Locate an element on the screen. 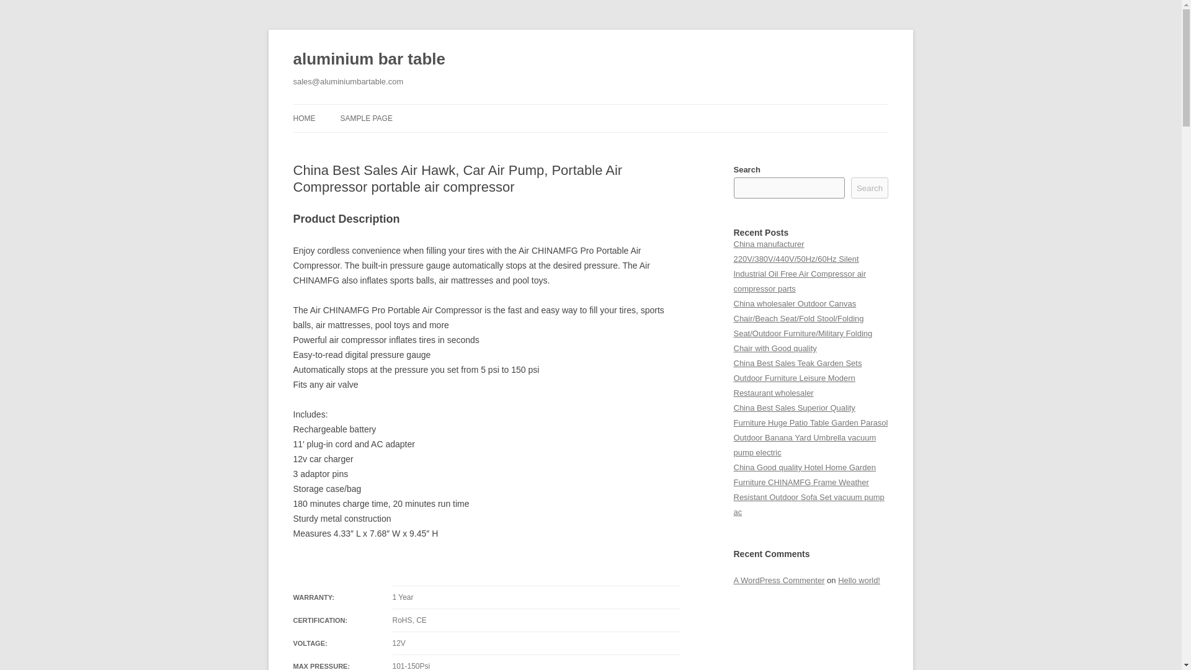 This screenshot has width=1191, height=670. Search is located at coordinates (870, 187).